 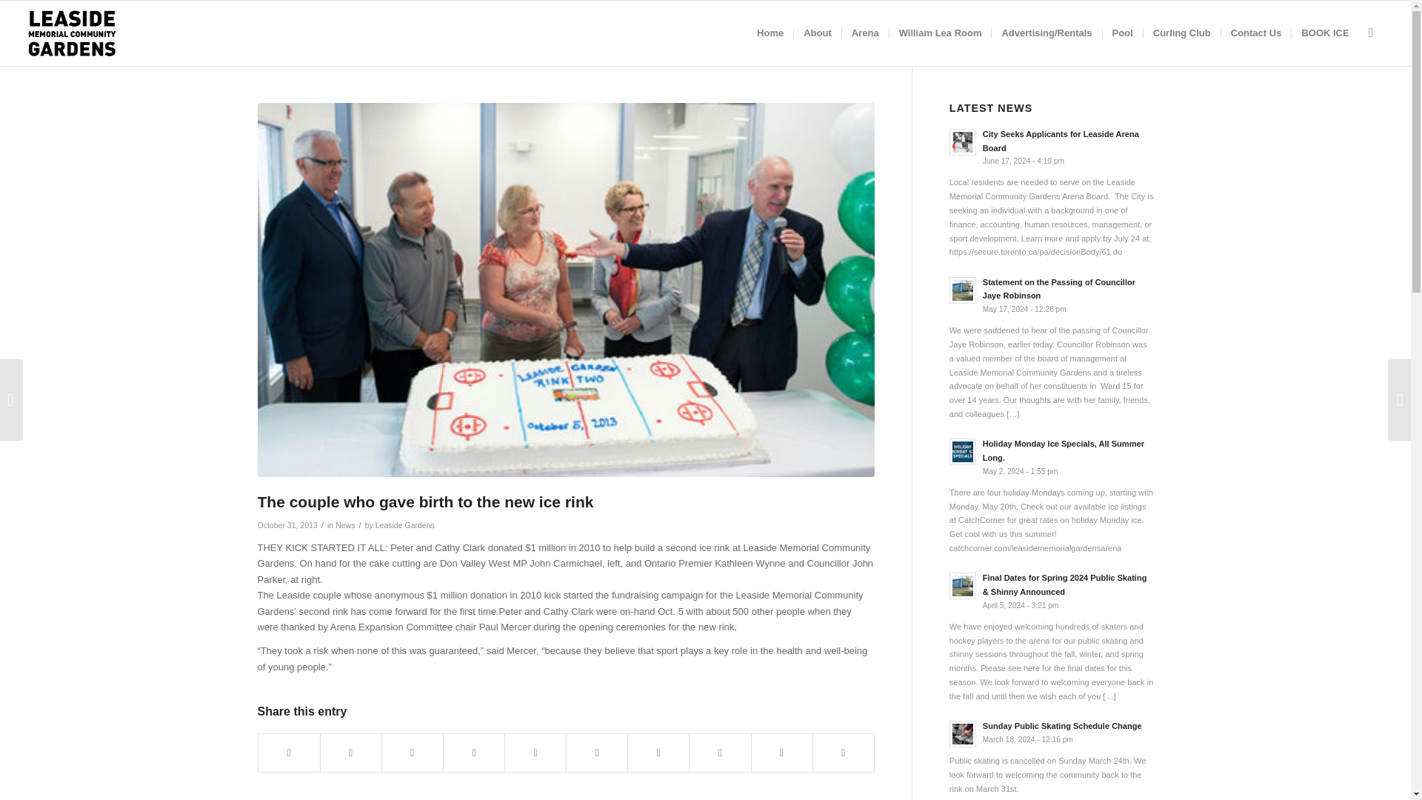 I want to click on Curling Club, so click(x=1181, y=33).